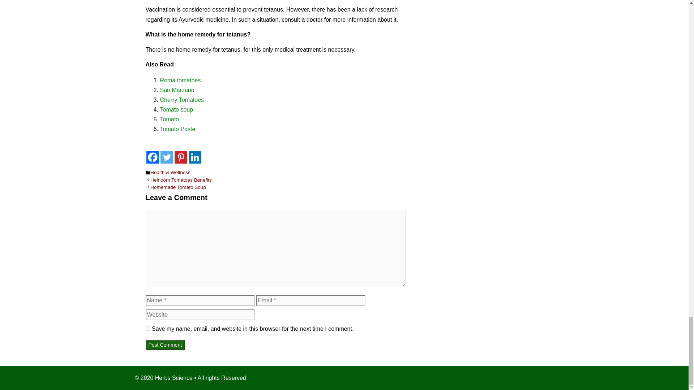 This screenshot has height=390, width=694. Describe the element at coordinates (176, 109) in the screenshot. I see `Tomato soup` at that location.